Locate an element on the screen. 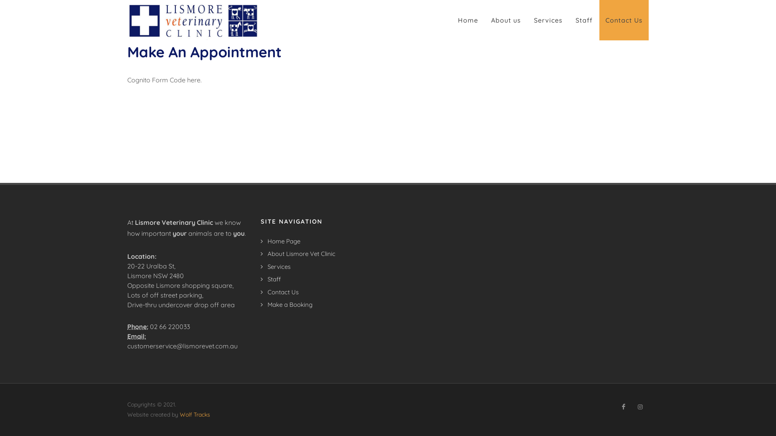  Make a Booking is located at coordinates (288, 305).